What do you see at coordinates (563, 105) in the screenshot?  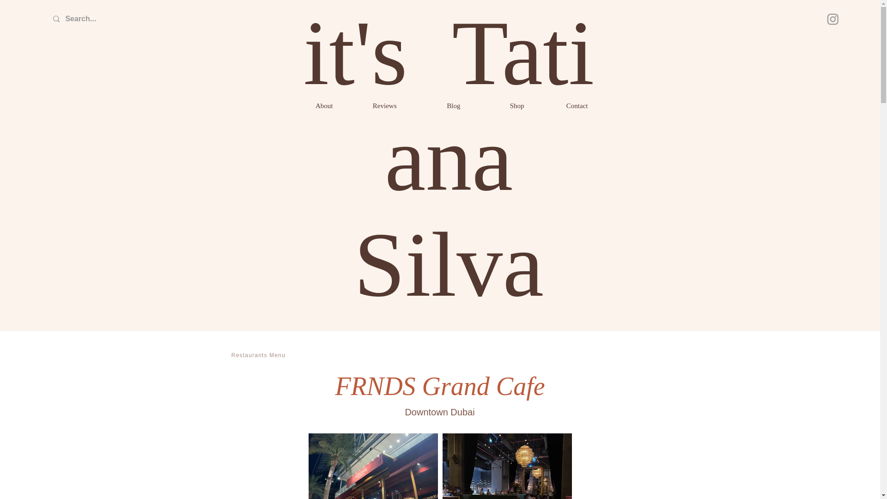 I see `Contact` at bounding box center [563, 105].